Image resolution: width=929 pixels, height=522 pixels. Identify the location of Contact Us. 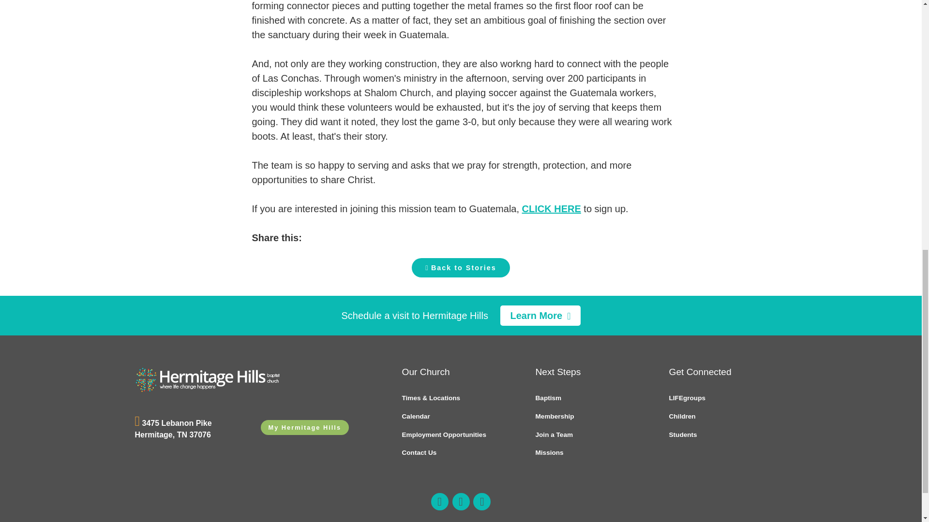
(460, 452).